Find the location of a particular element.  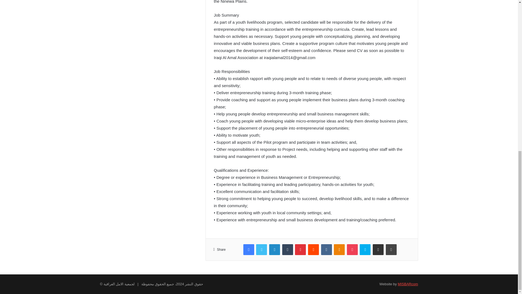

VKontakte is located at coordinates (326, 250).